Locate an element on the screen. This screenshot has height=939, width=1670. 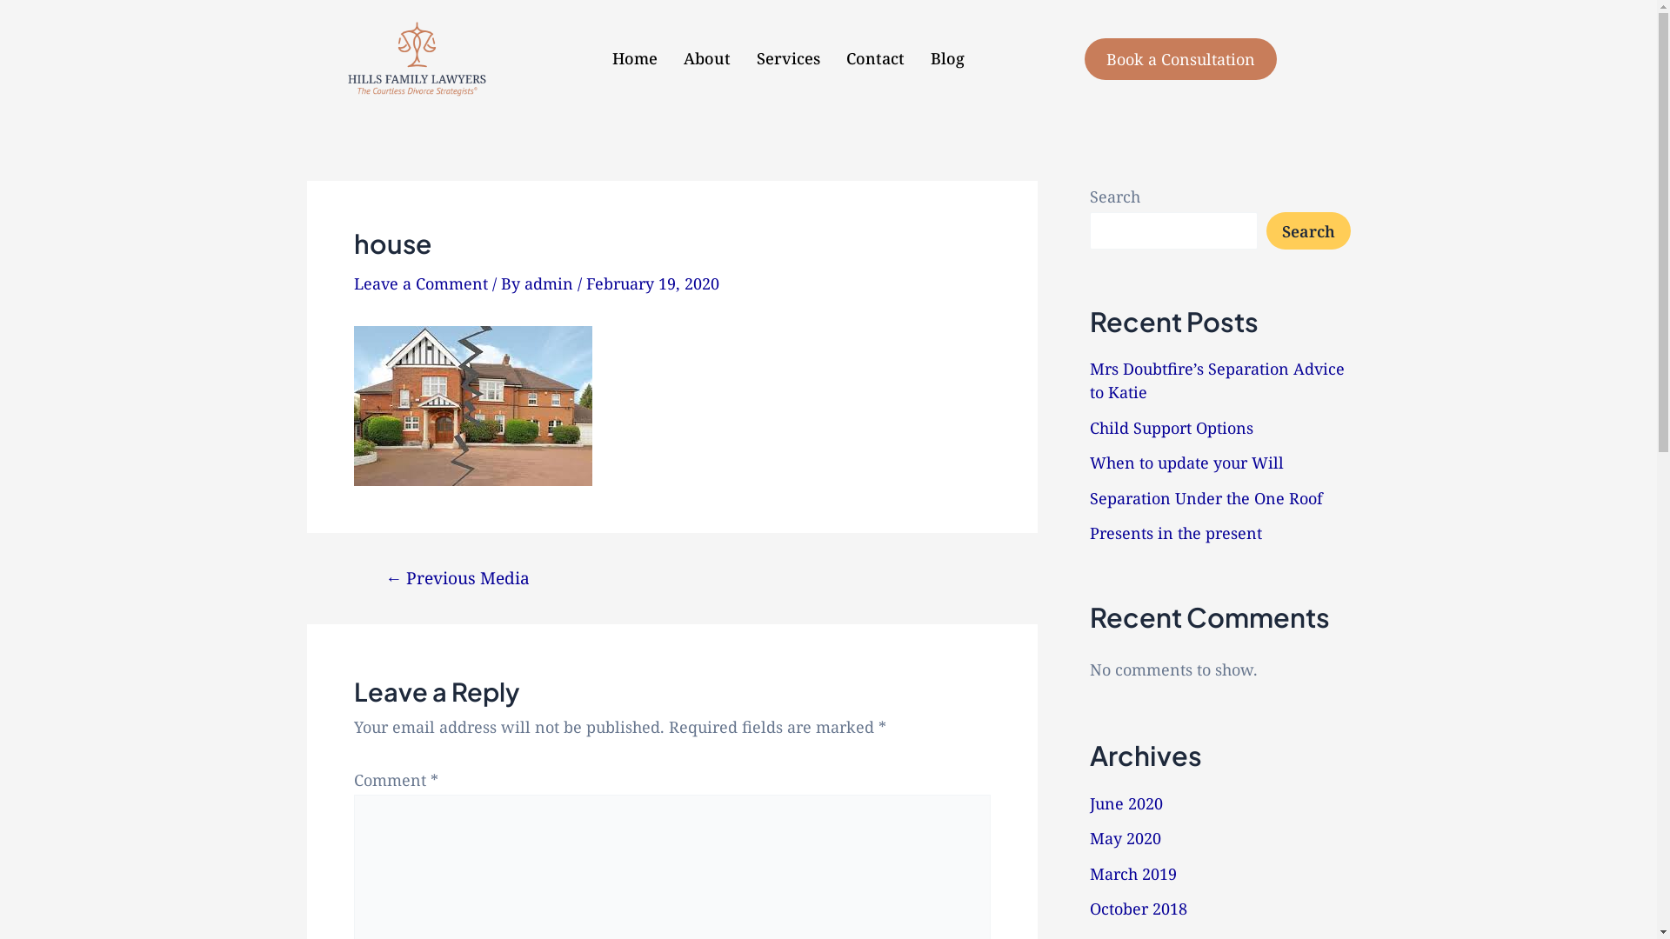
When to update your Will is located at coordinates (1186, 463).